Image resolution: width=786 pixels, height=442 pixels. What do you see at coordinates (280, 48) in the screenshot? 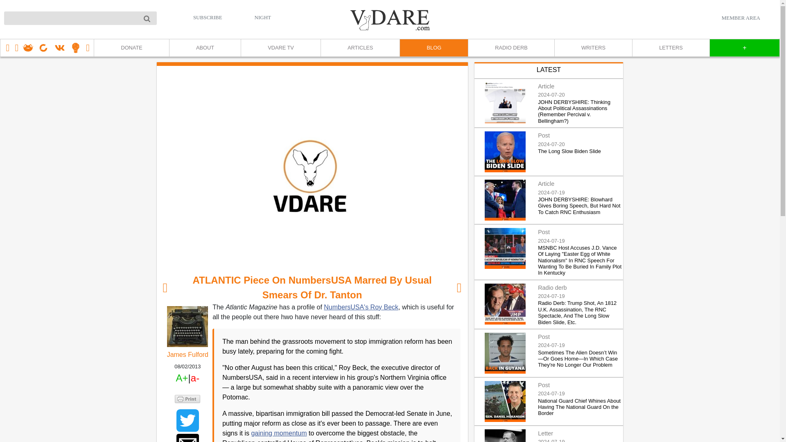
I see `VDARE TV` at bounding box center [280, 48].